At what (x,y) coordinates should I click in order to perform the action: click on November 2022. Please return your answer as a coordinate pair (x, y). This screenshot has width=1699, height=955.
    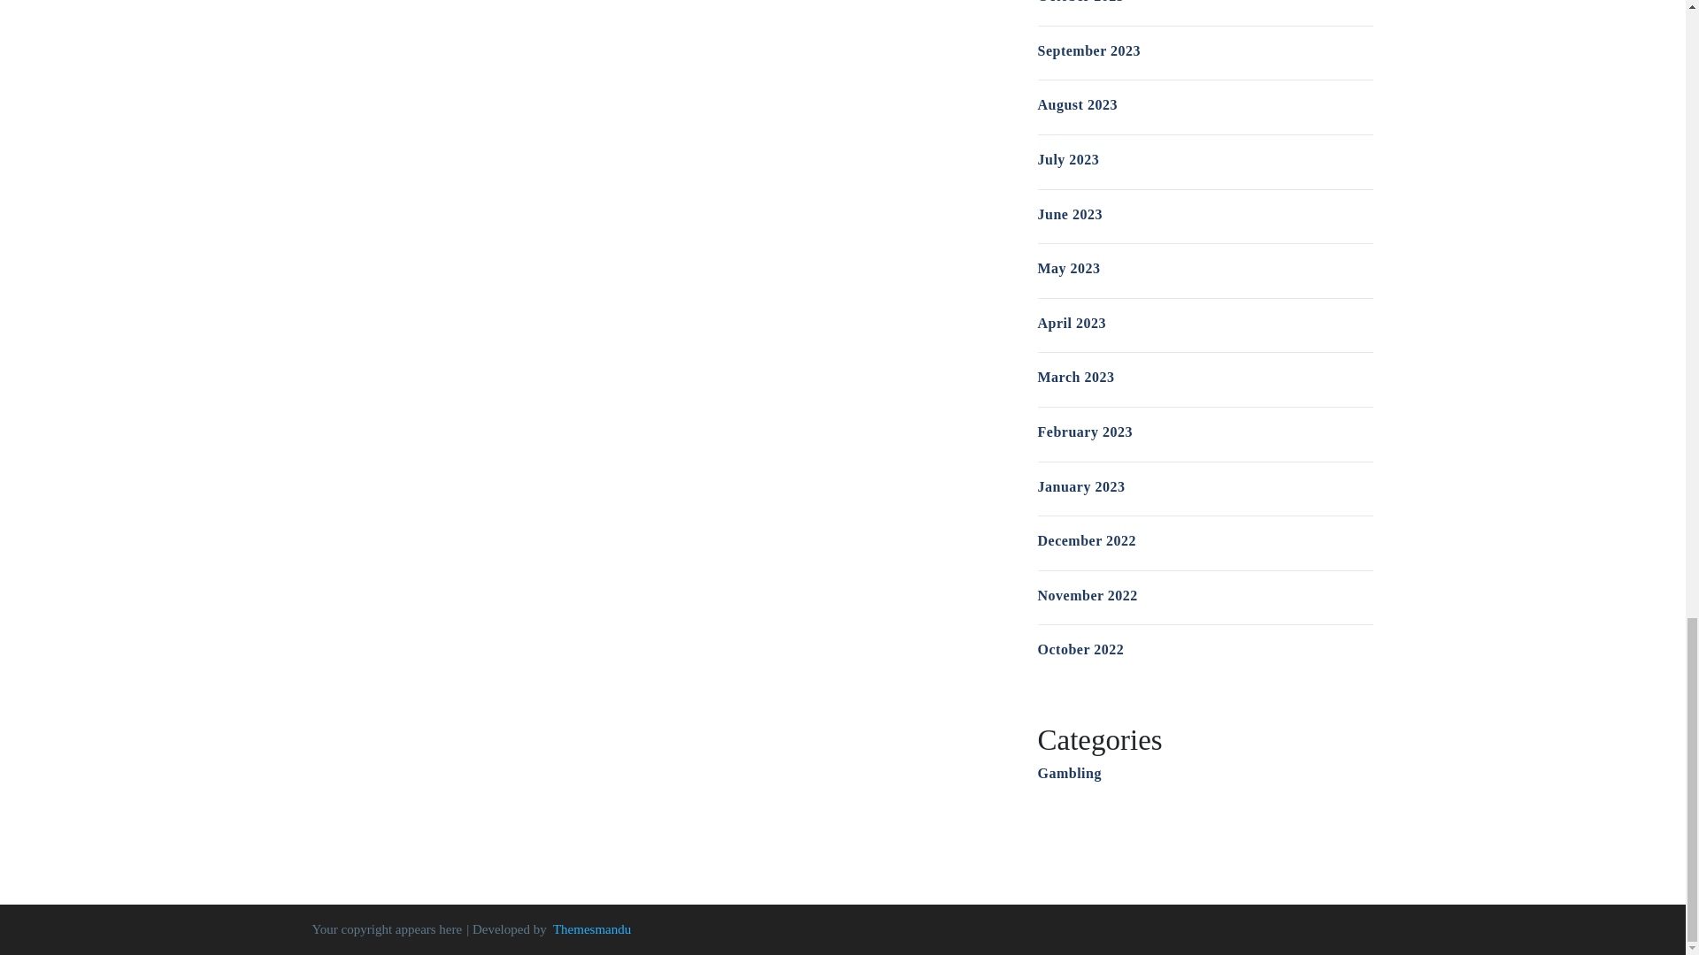
    Looking at the image, I should click on (1087, 595).